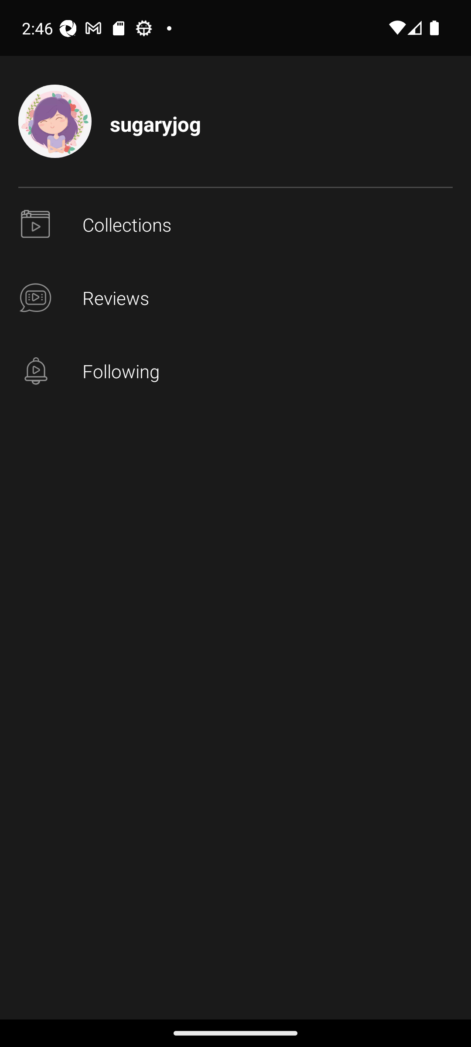  Describe the element at coordinates (235, 298) in the screenshot. I see `Reviews` at that location.